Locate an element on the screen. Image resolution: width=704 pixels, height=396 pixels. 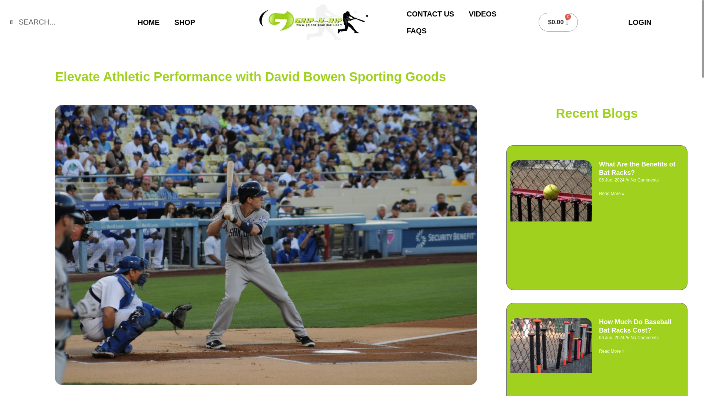
FAQS is located at coordinates (416, 30).